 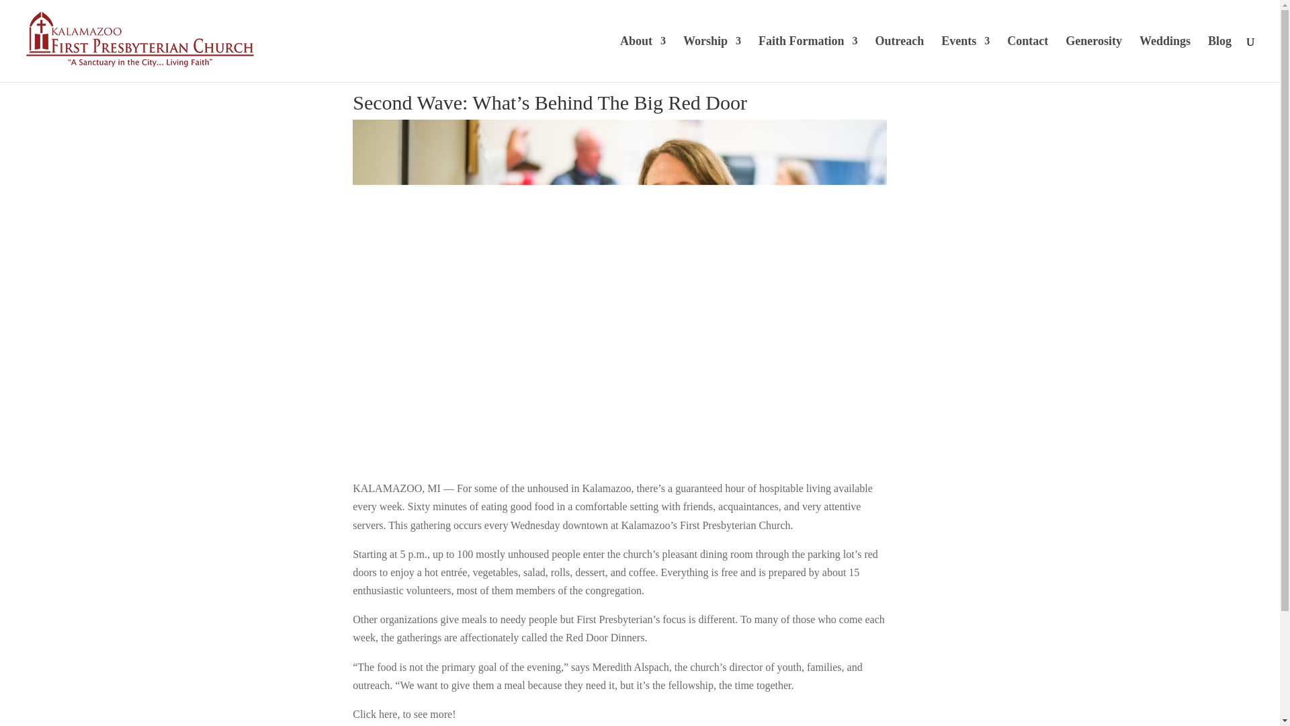 What do you see at coordinates (1094, 59) in the screenshot?
I see `Generosity` at bounding box center [1094, 59].